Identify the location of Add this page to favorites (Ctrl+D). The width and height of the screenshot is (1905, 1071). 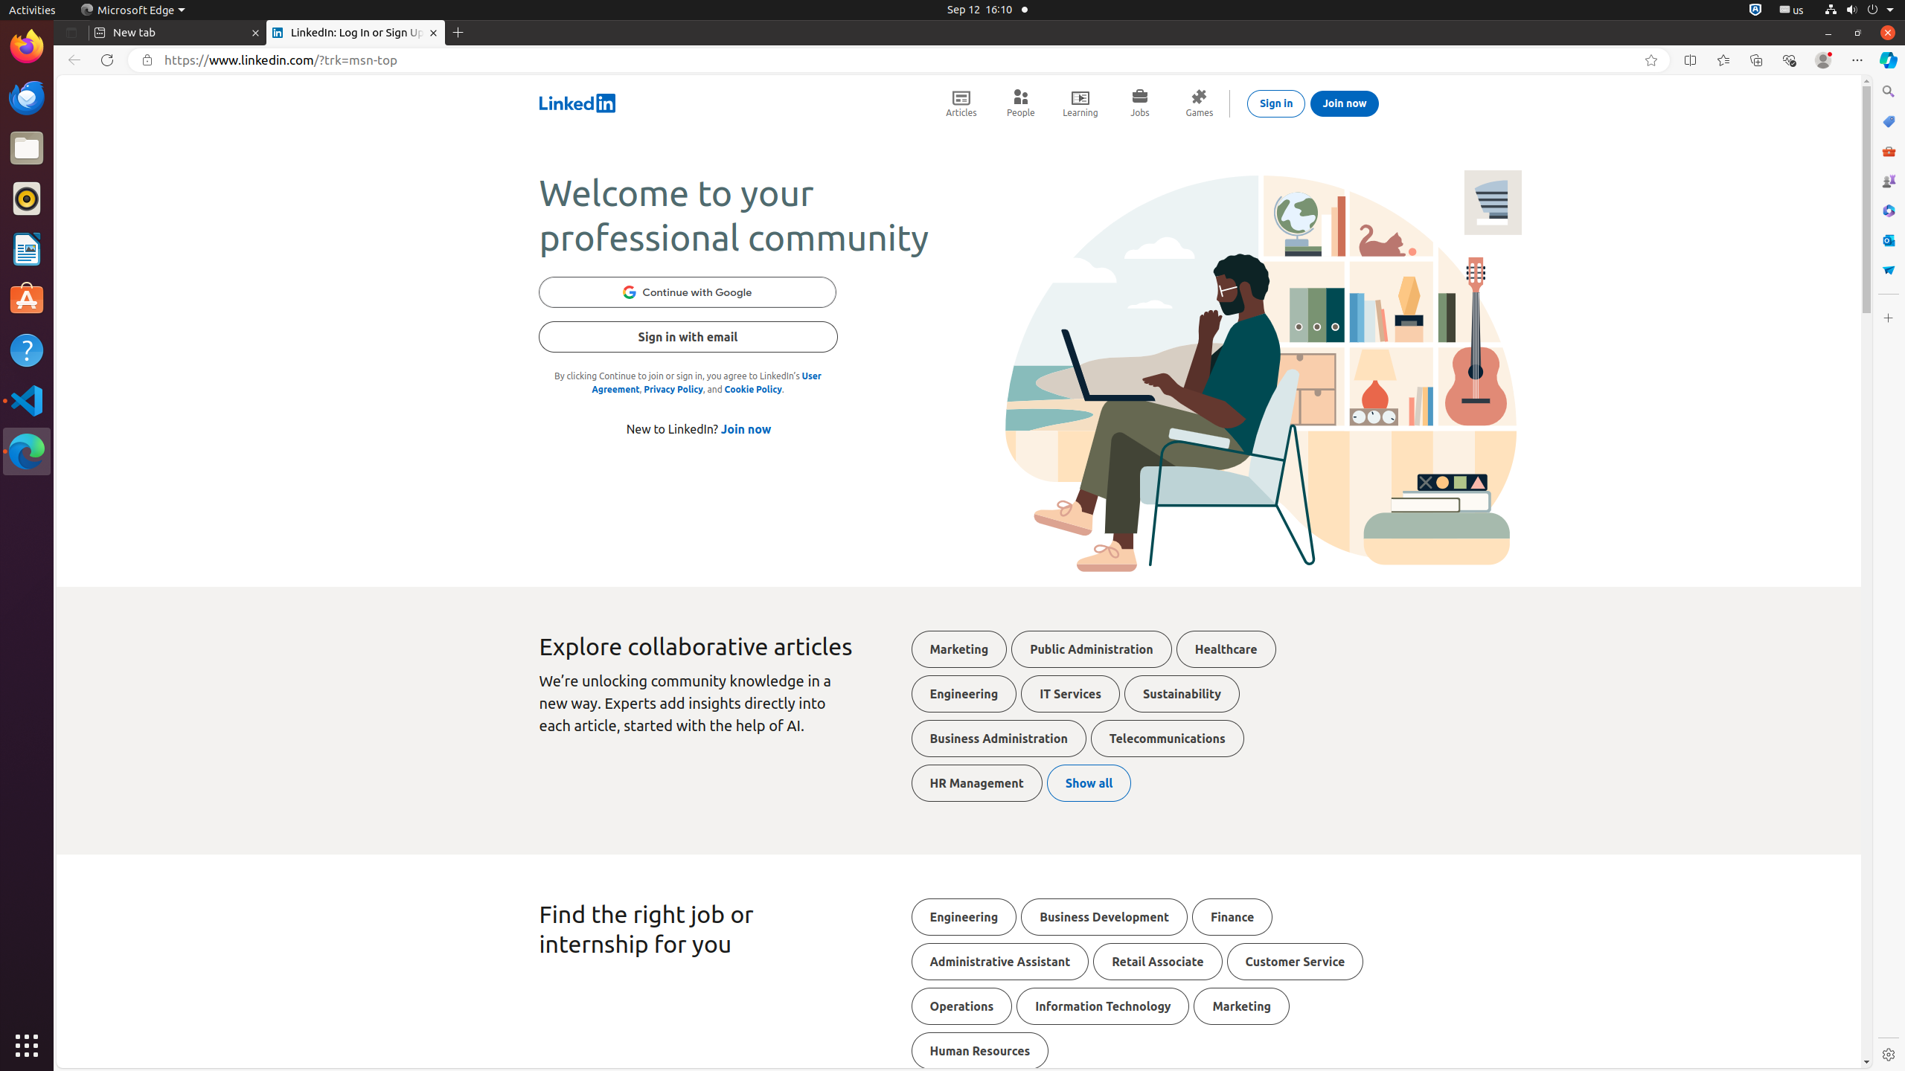
(1651, 60).